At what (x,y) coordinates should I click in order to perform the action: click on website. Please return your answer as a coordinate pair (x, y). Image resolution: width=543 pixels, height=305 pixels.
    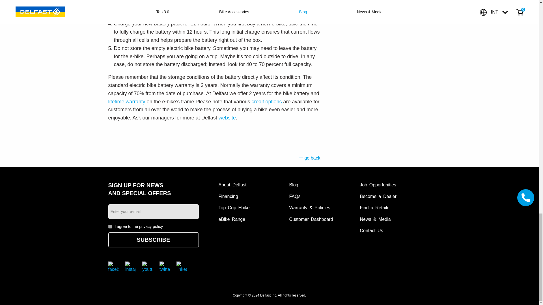
    Looking at the image, I should click on (227, 117).